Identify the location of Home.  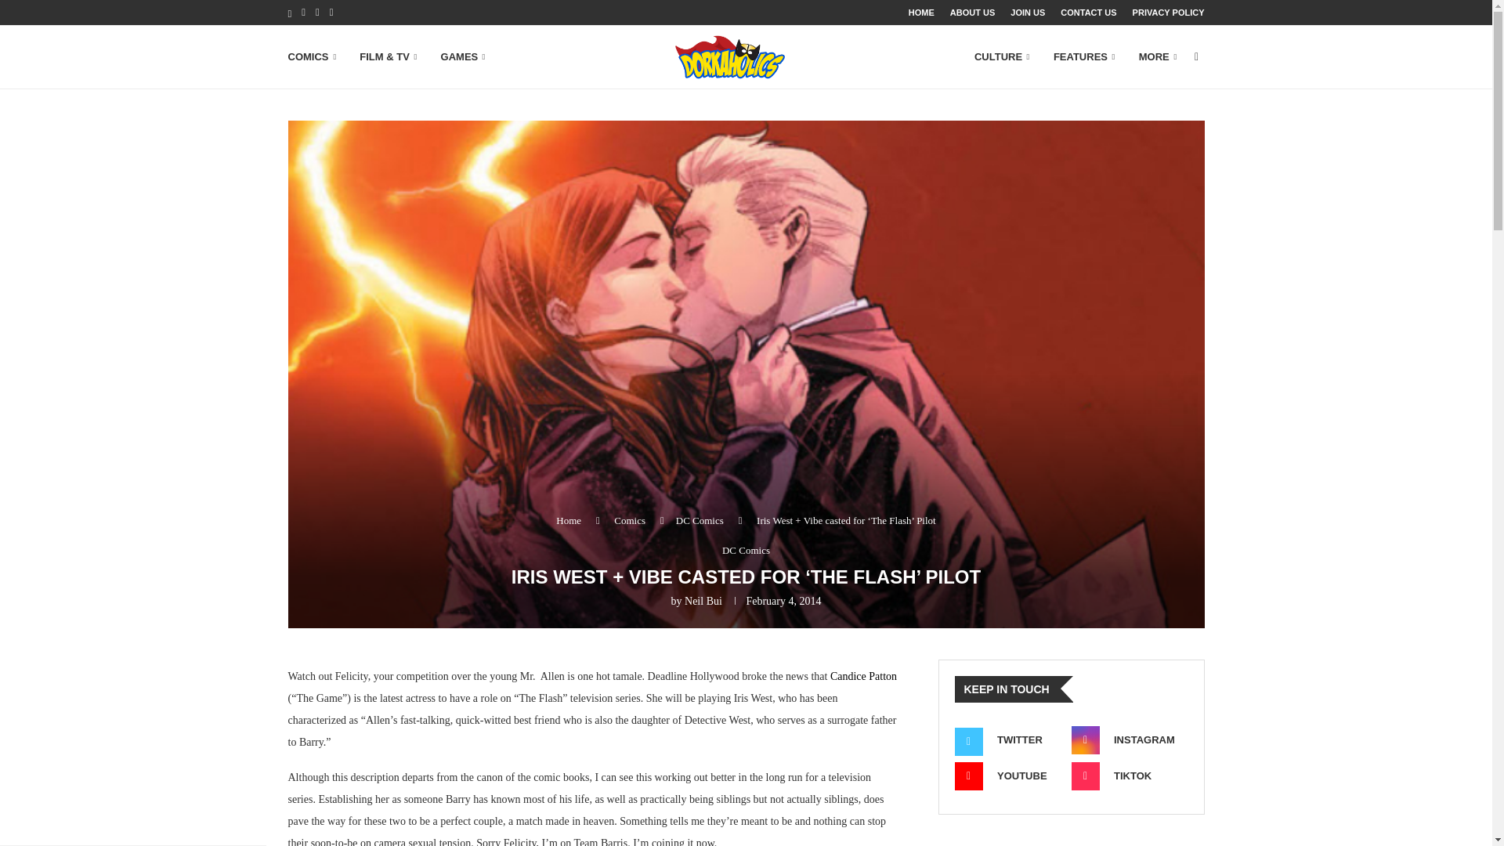
(569, 520).